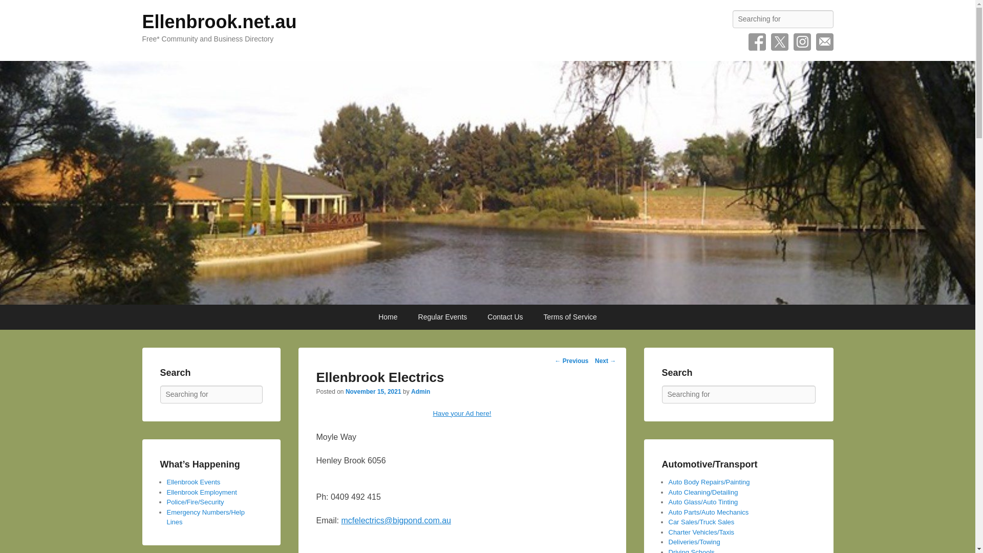 This screenshot has width=983, height=553. Describe the element at coordinates (570, 317) in the screenshot. I see `Terms of Service` at that location.